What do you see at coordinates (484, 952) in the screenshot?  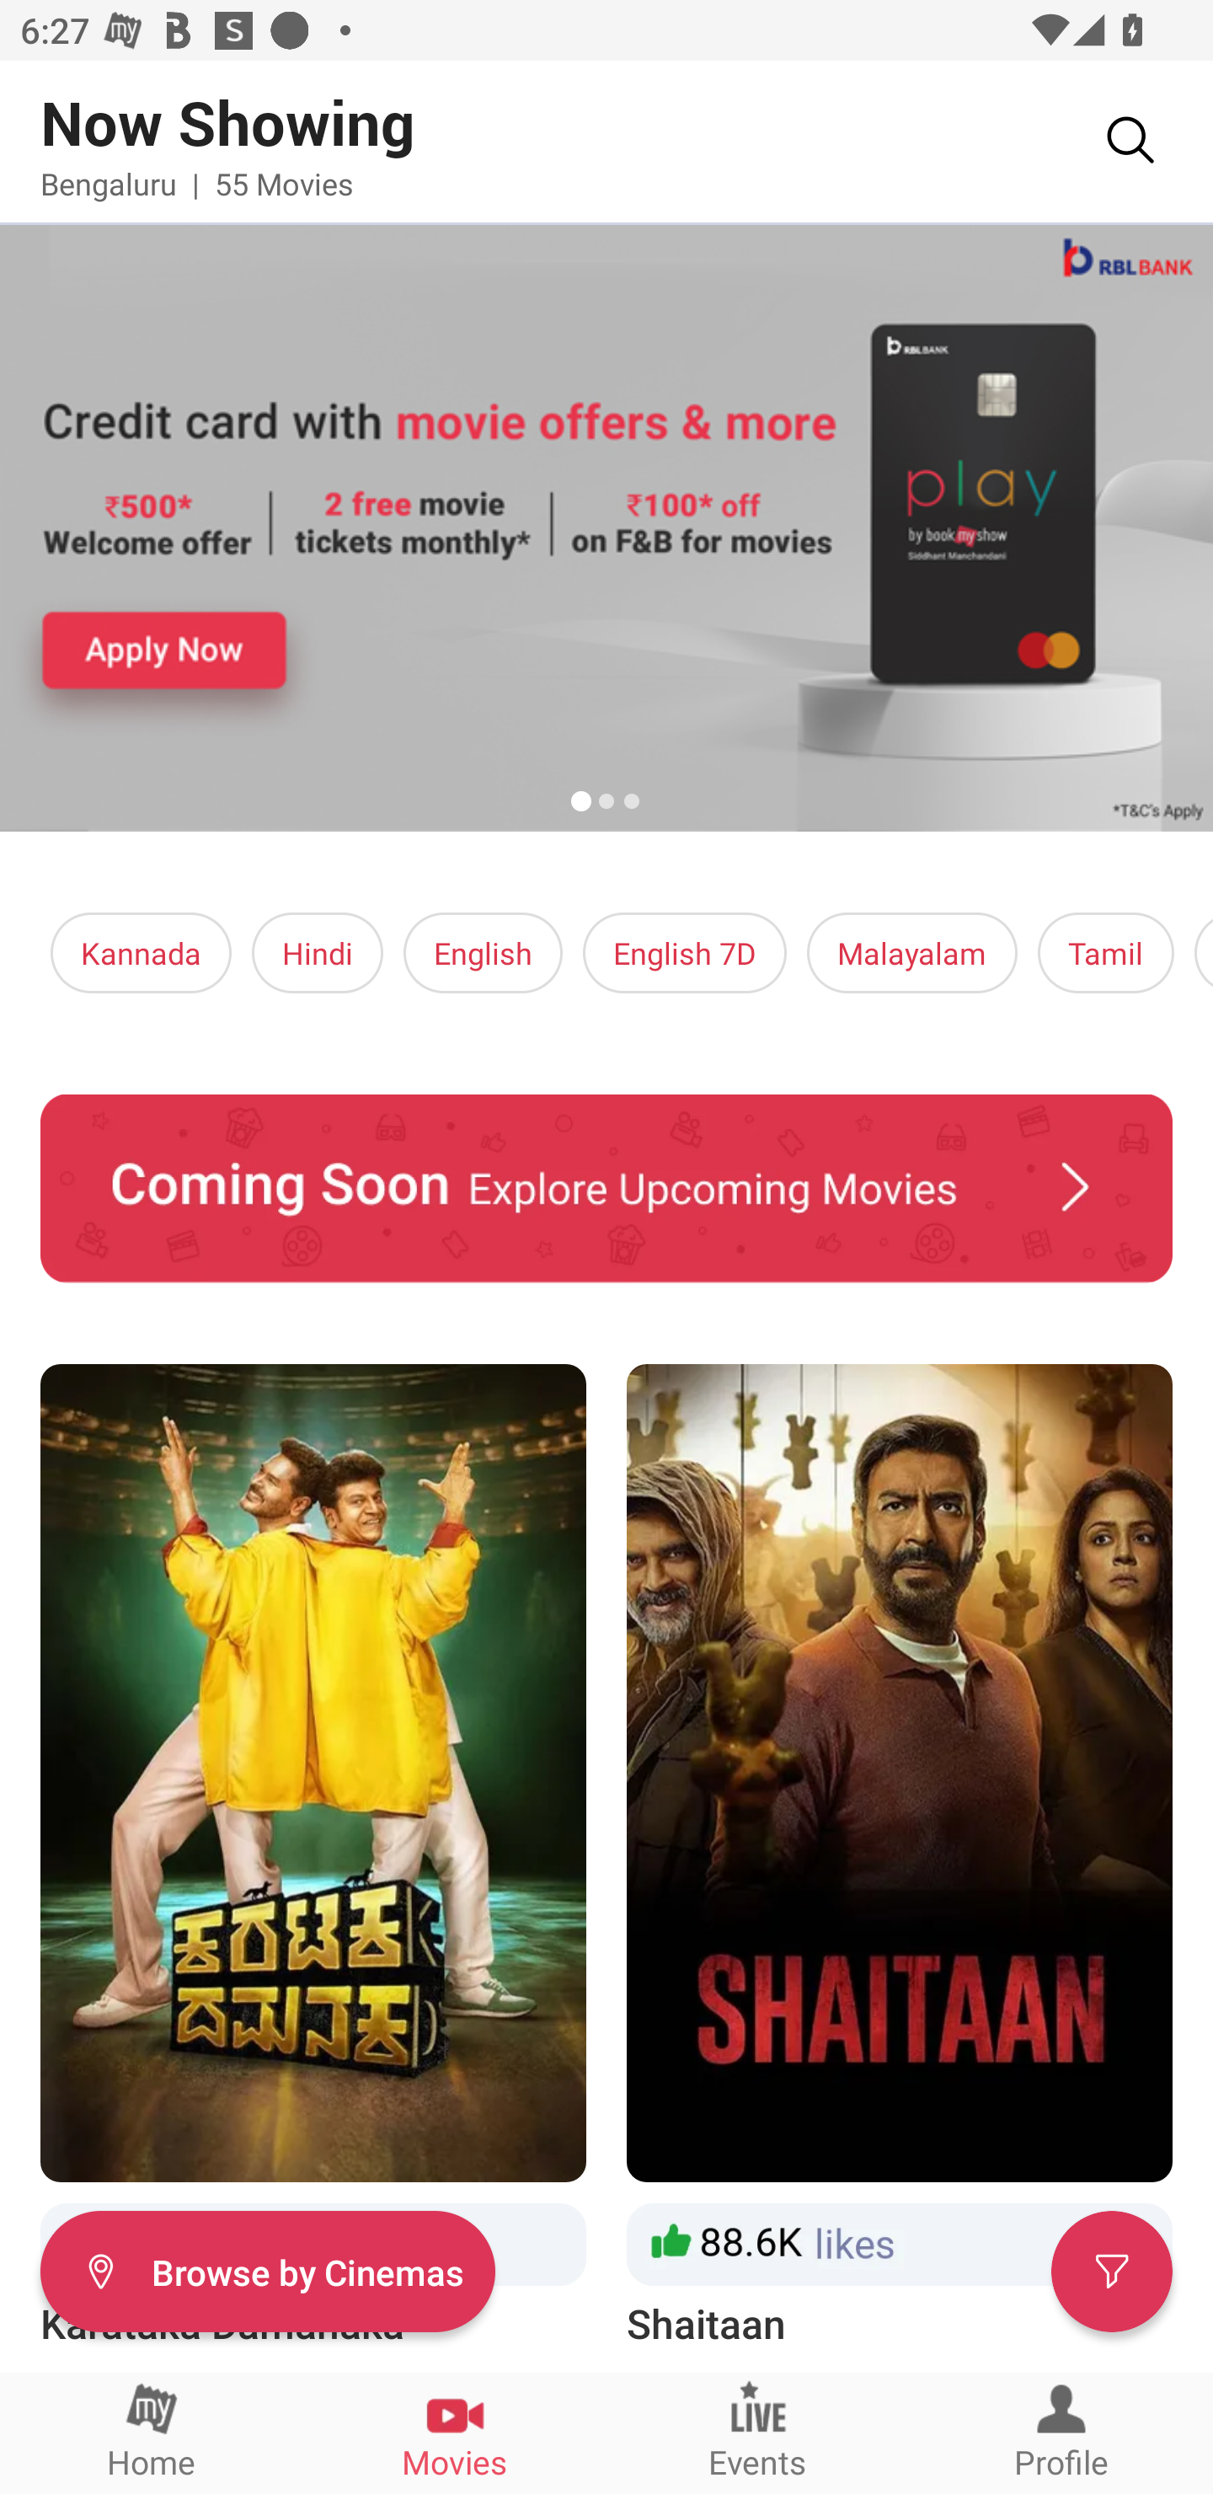 I see `English` at bounding box center [484, 952].